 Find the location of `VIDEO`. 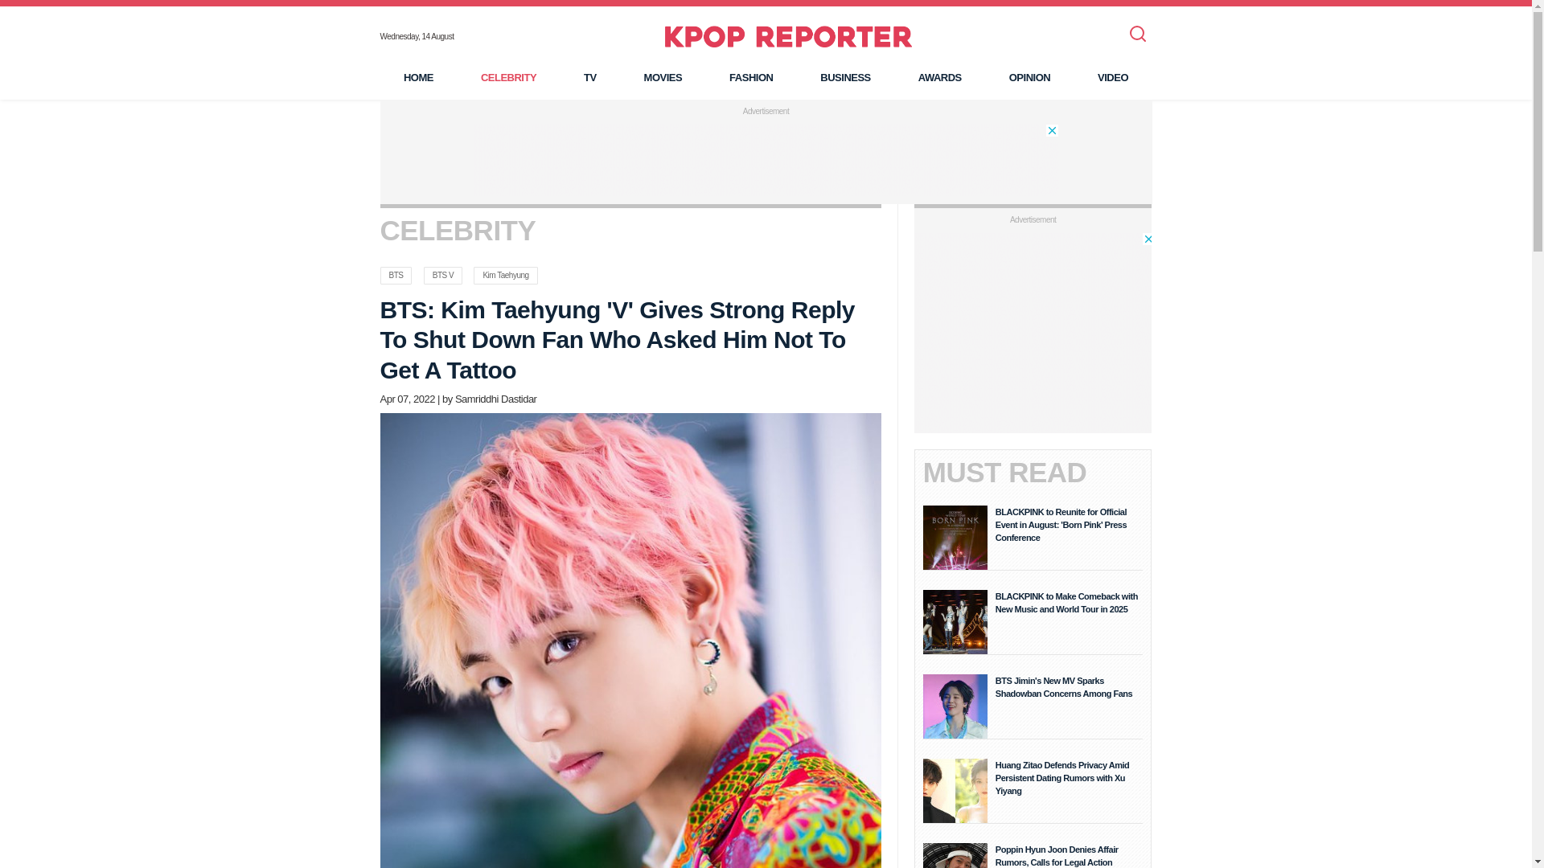

VIDEO is located at coordinates (1113, 77).